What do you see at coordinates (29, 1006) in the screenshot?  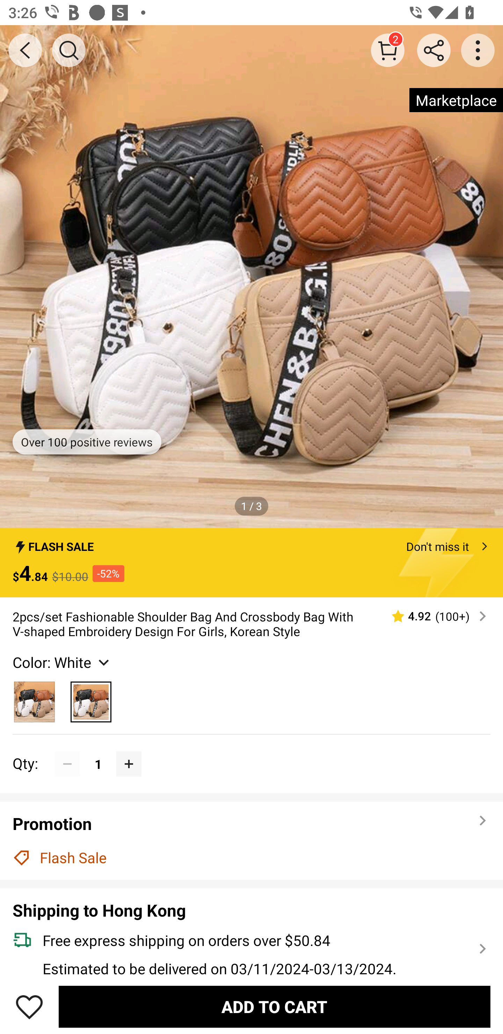 I see `Save` at bounding box center [29, 1006].